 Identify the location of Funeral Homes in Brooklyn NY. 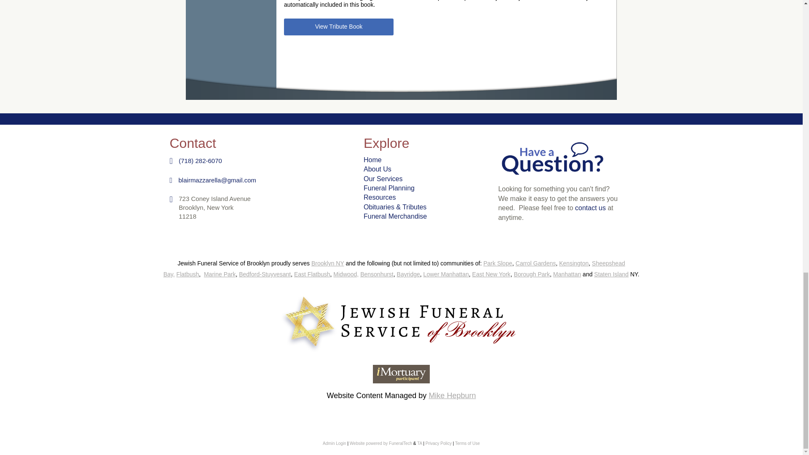
(328, 263).